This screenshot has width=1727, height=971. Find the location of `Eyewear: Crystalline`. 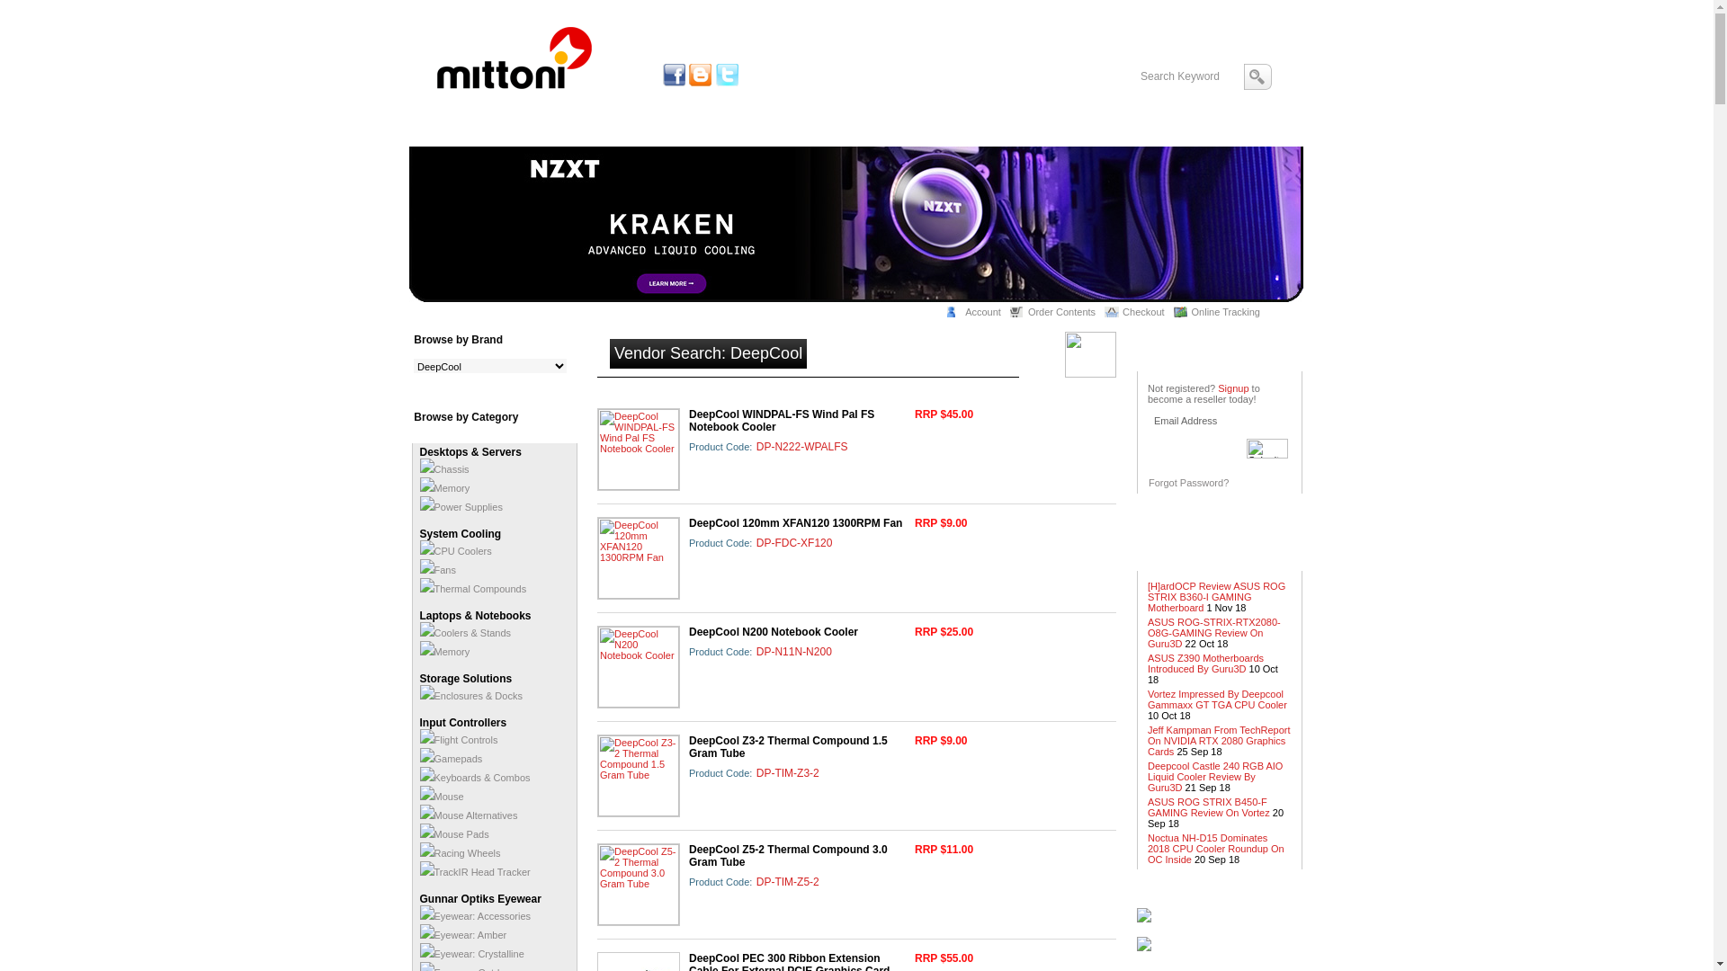

Eyewear: Crystalline is located at coordinates (471, 954).